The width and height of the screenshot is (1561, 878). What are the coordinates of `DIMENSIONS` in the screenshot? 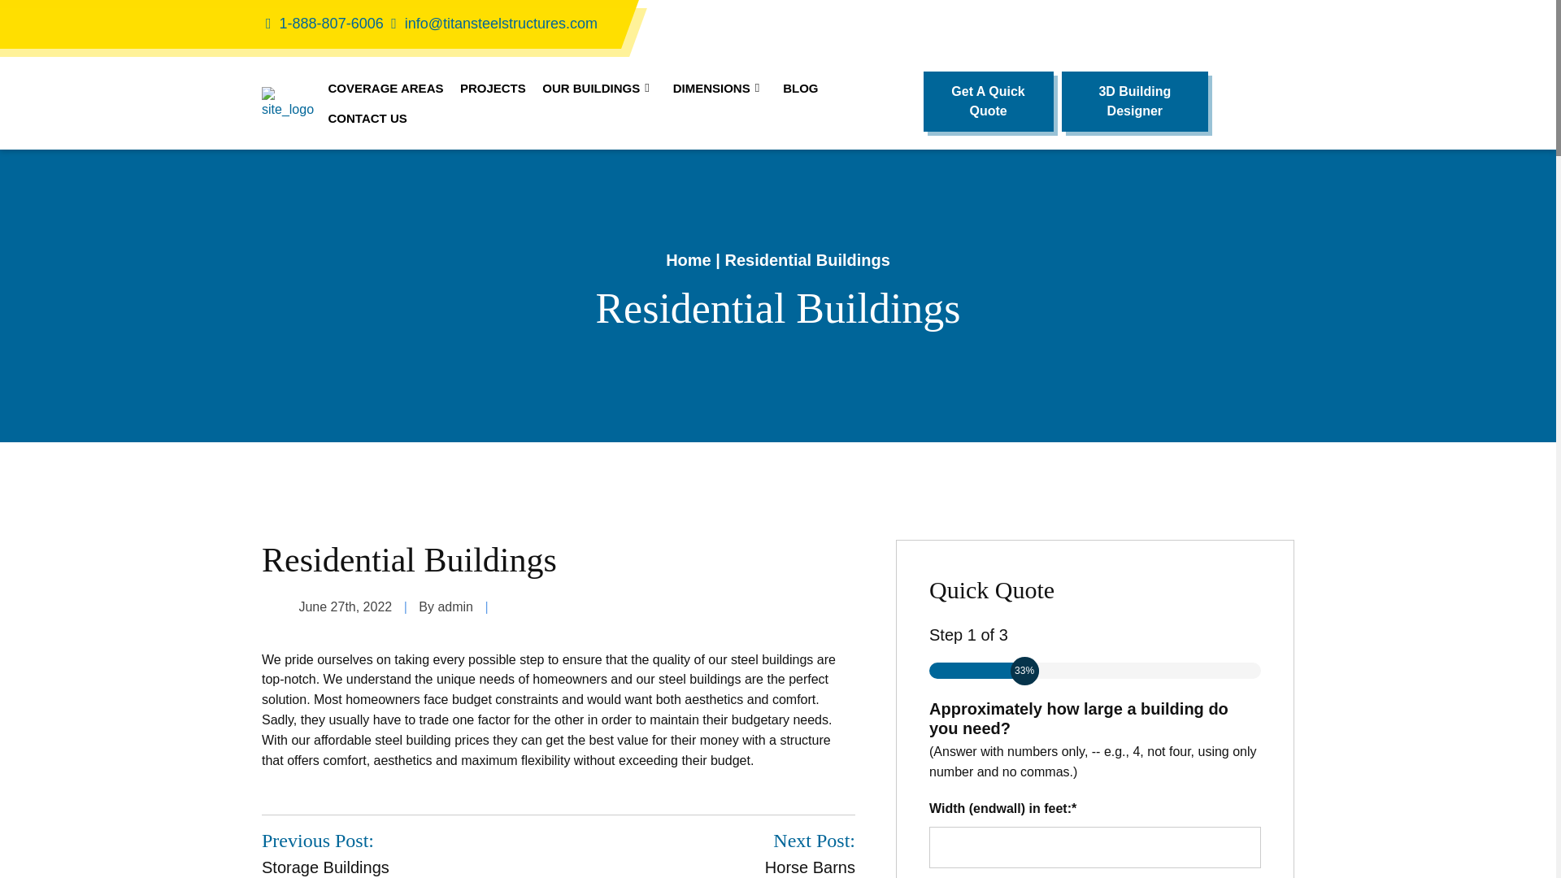 It's located at (719, 88).